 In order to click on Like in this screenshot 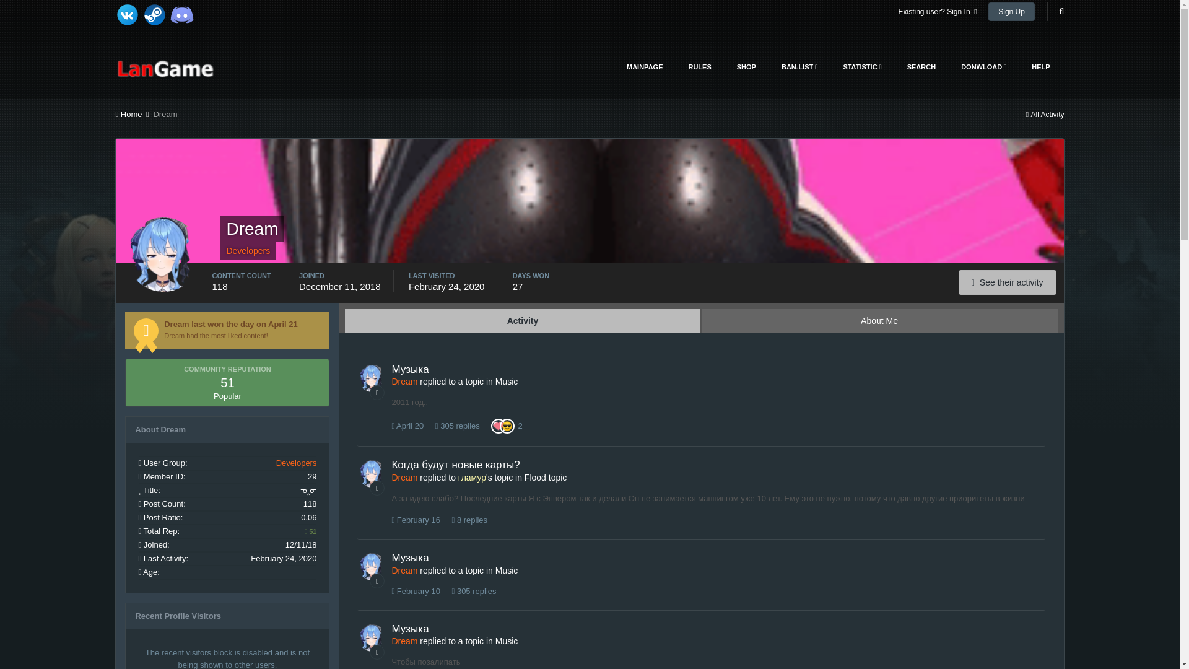, I will do `click(498, 426)`.